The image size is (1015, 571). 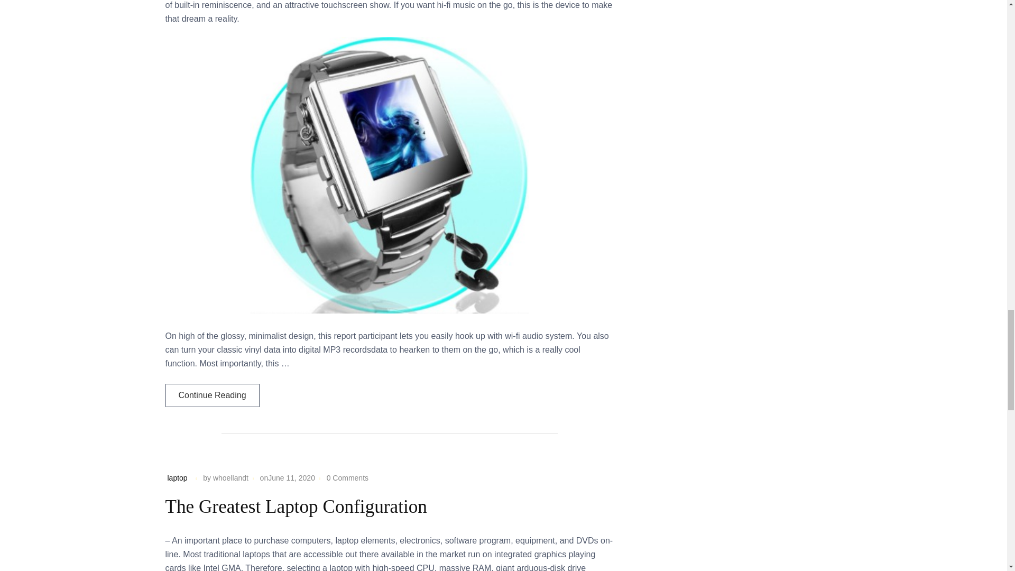 What do you see at coordinates (295, 506) in the screenshot?
I see `The Greatest Laptop Configuration` at bounding box center [295, 506].